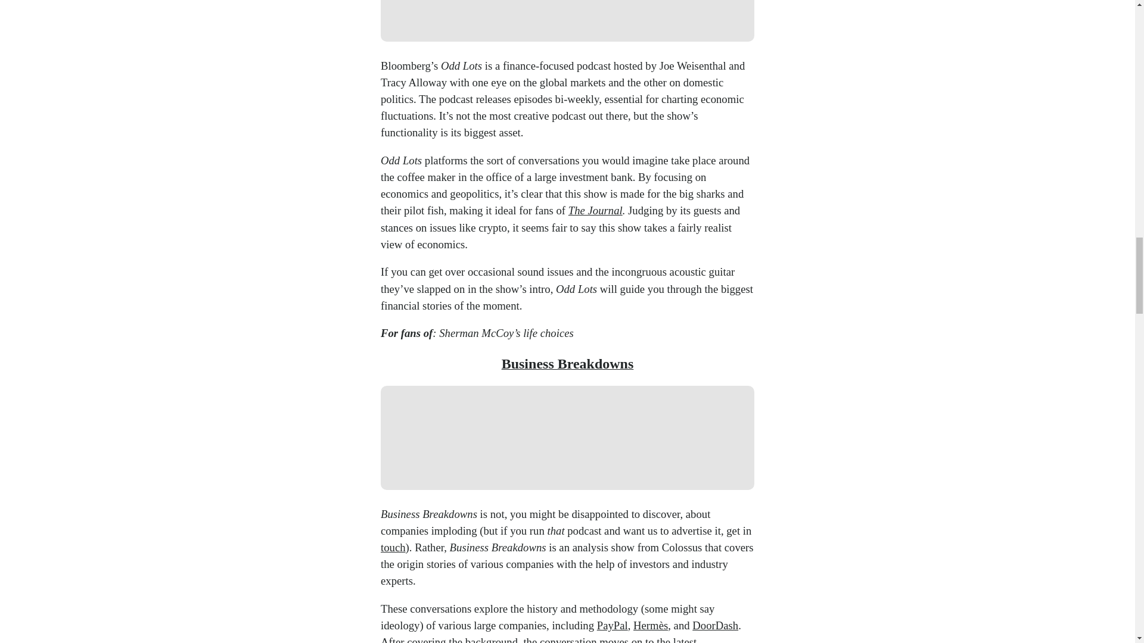 The width and height of the screenshot is (1144, 643). What do you see at coordinates (613, 625) in the screenshot?
I see `PayPal` at bounding box center [613, 625].